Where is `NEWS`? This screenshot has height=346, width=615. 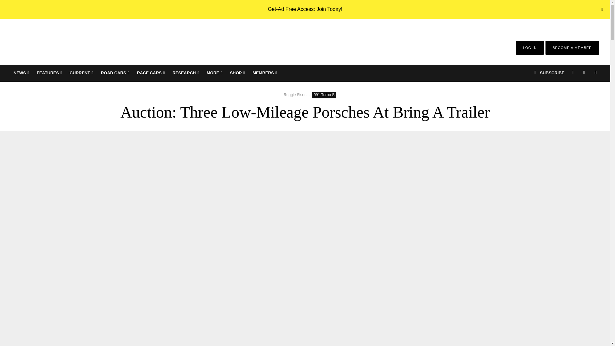 NEWS is located at coordinates (21, 73).